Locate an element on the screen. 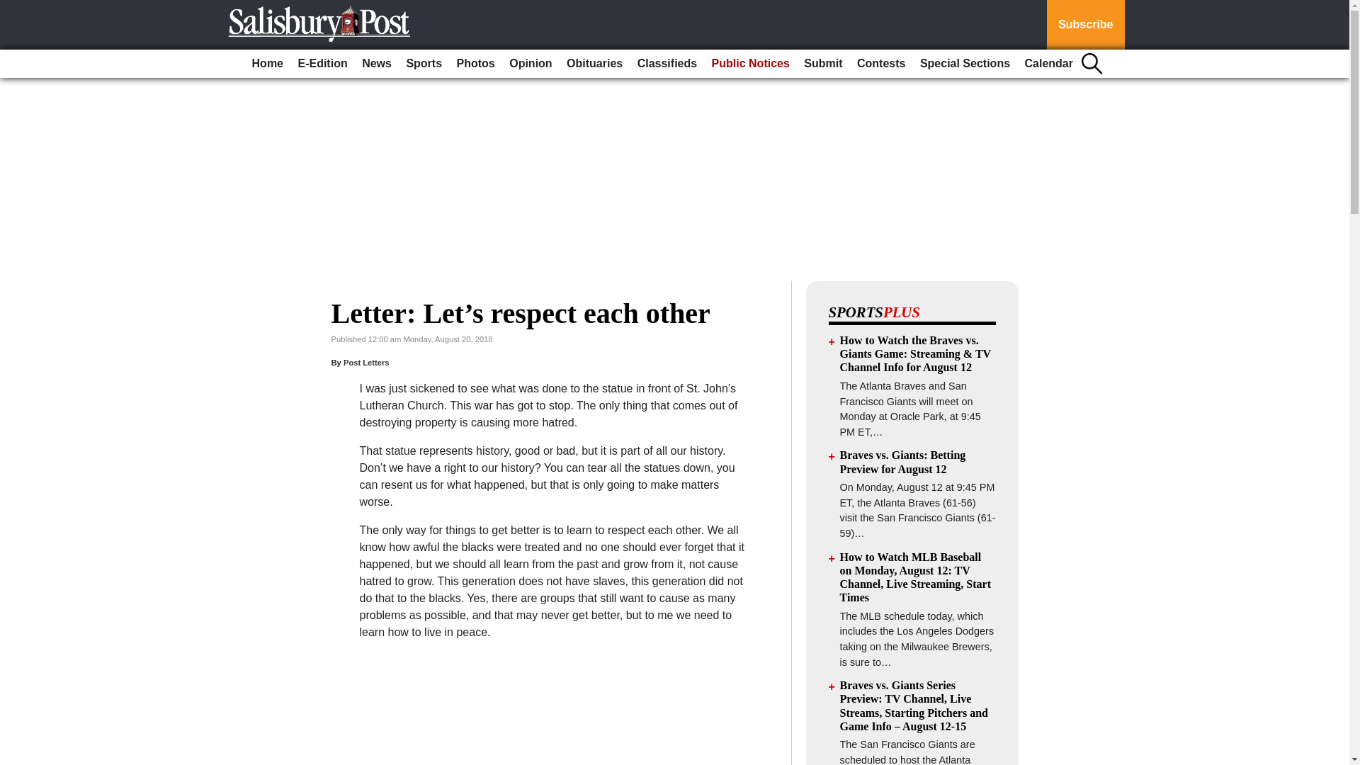 Image resolution: width=1360 pixels, height=765 pixels. E-Edition is located at coordinates (322, 64).